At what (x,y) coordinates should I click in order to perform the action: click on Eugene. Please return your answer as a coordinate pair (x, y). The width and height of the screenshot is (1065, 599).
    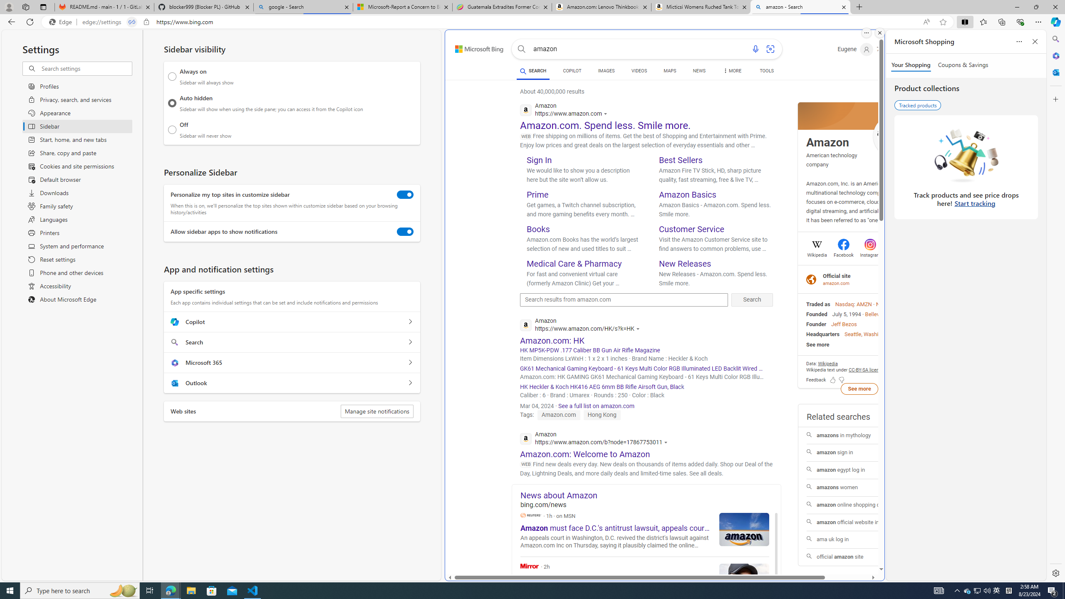
    Looking at the image, I should click on (855, 49).